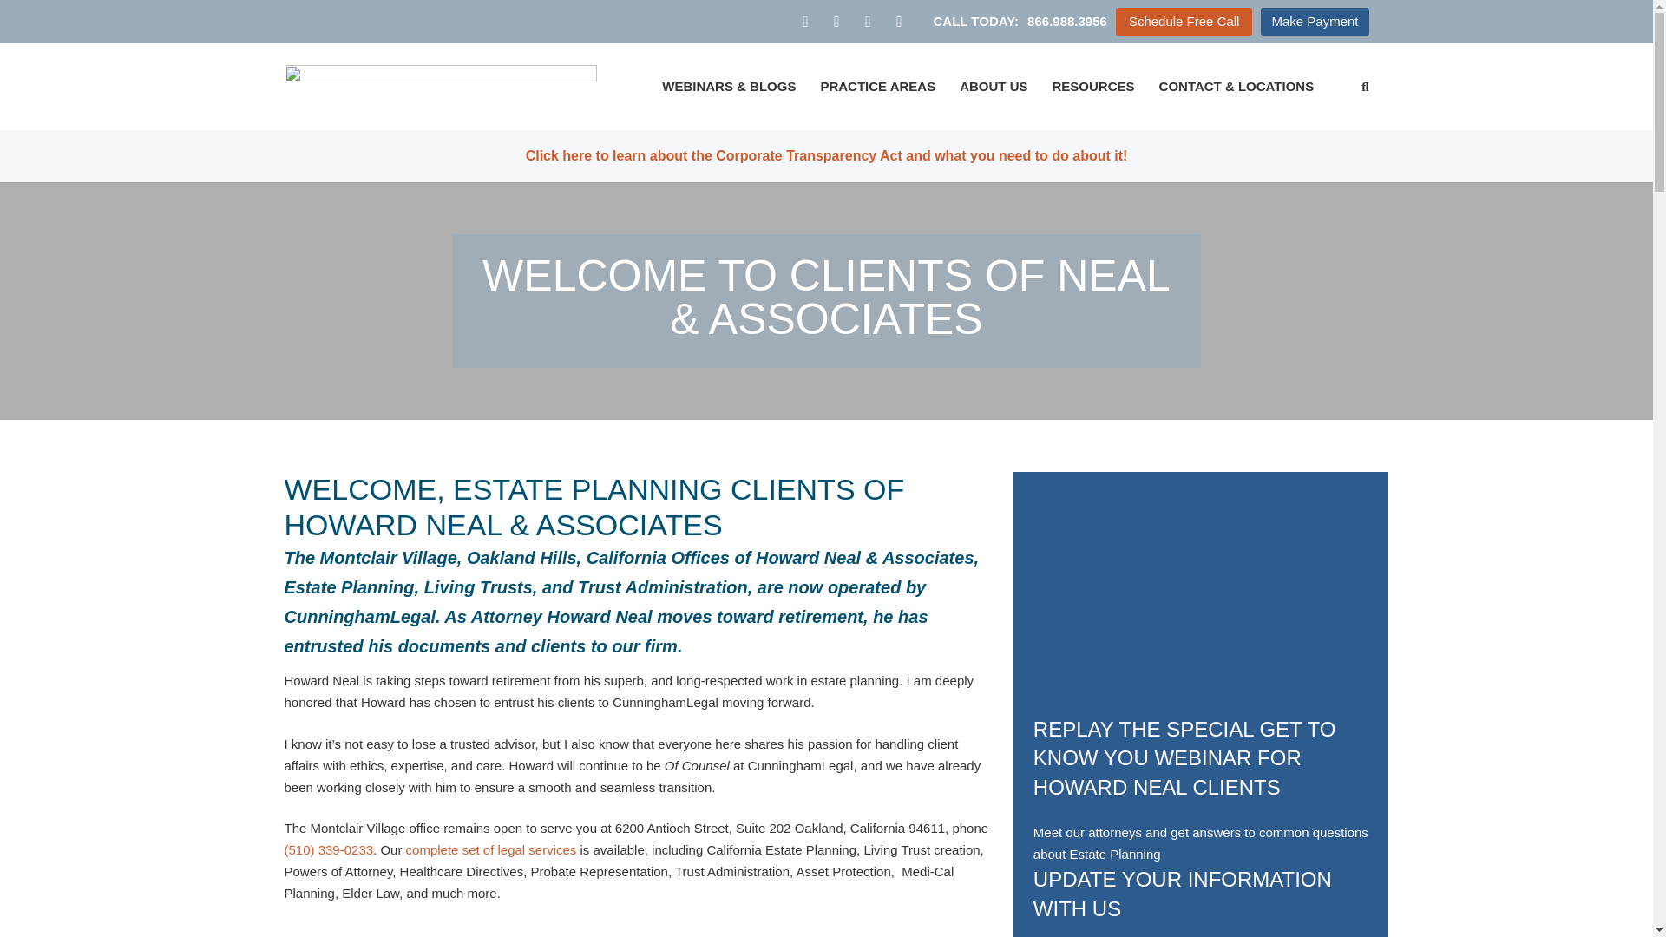 The width and height of the screenshot is (1666, 937). Describe the element at coordinates (867, 21) in the screenshot. I see `LinkedIn` at that location.